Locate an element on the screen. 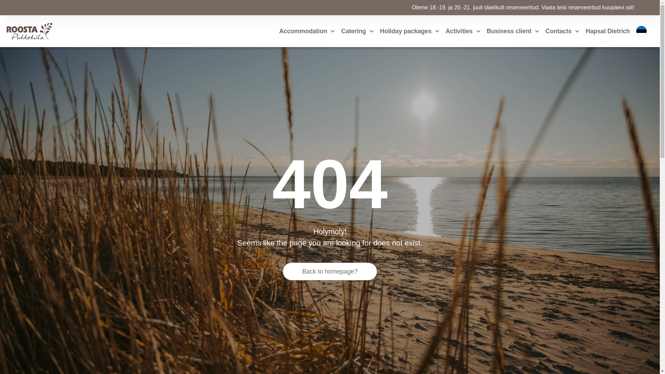 This screenshot has width=665, height=374. Holiday packages is located at coordinates (409, 31).